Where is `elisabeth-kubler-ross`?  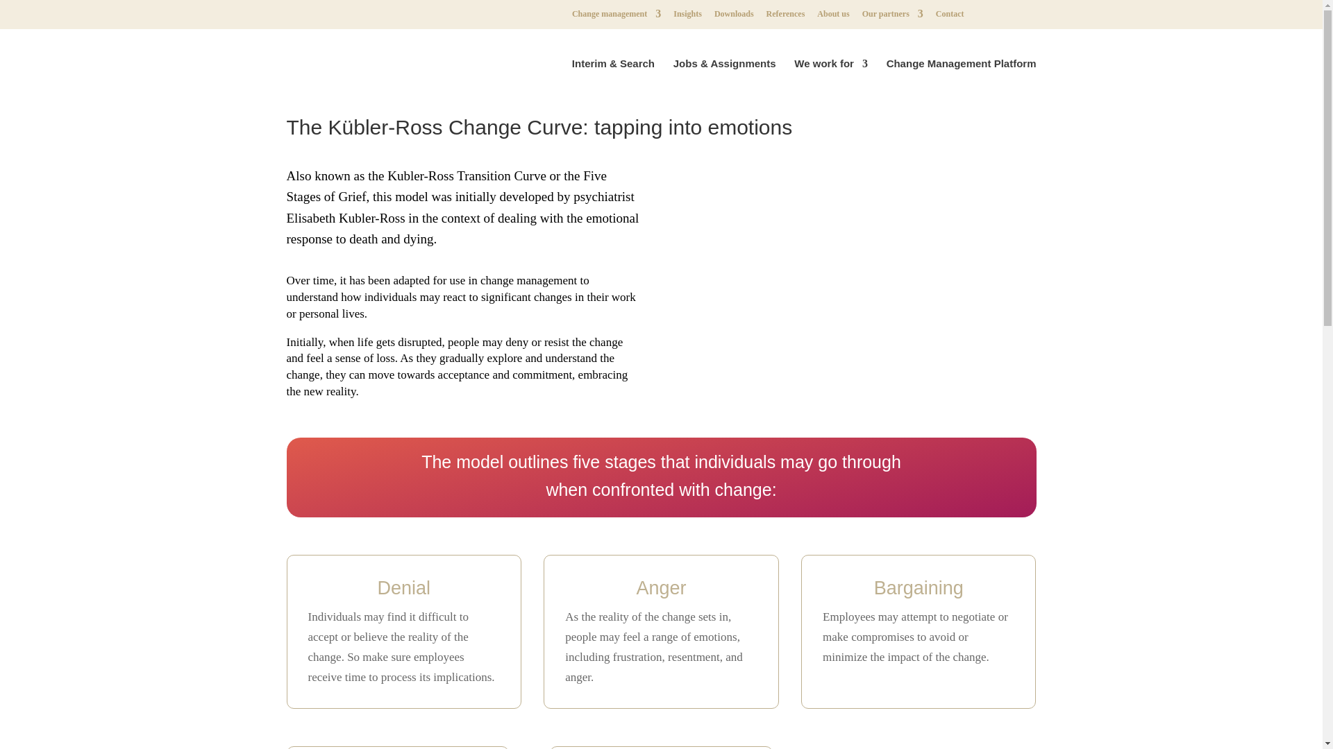 elisabeth-kubler-ross is located at coordinates (858, 282).